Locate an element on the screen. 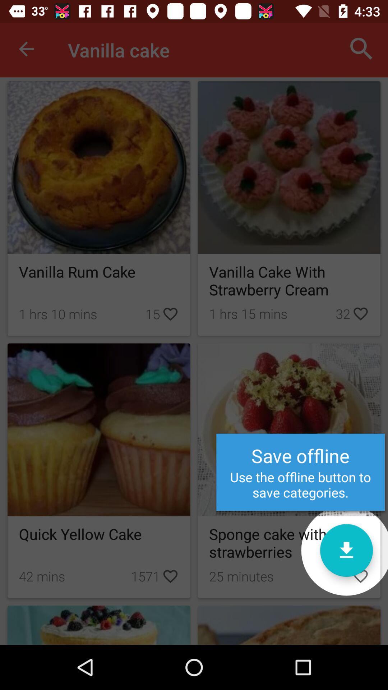 Image resolution: width=388 pixels, height=690 pixels. save offline categories is located at coordinates (346, 551).